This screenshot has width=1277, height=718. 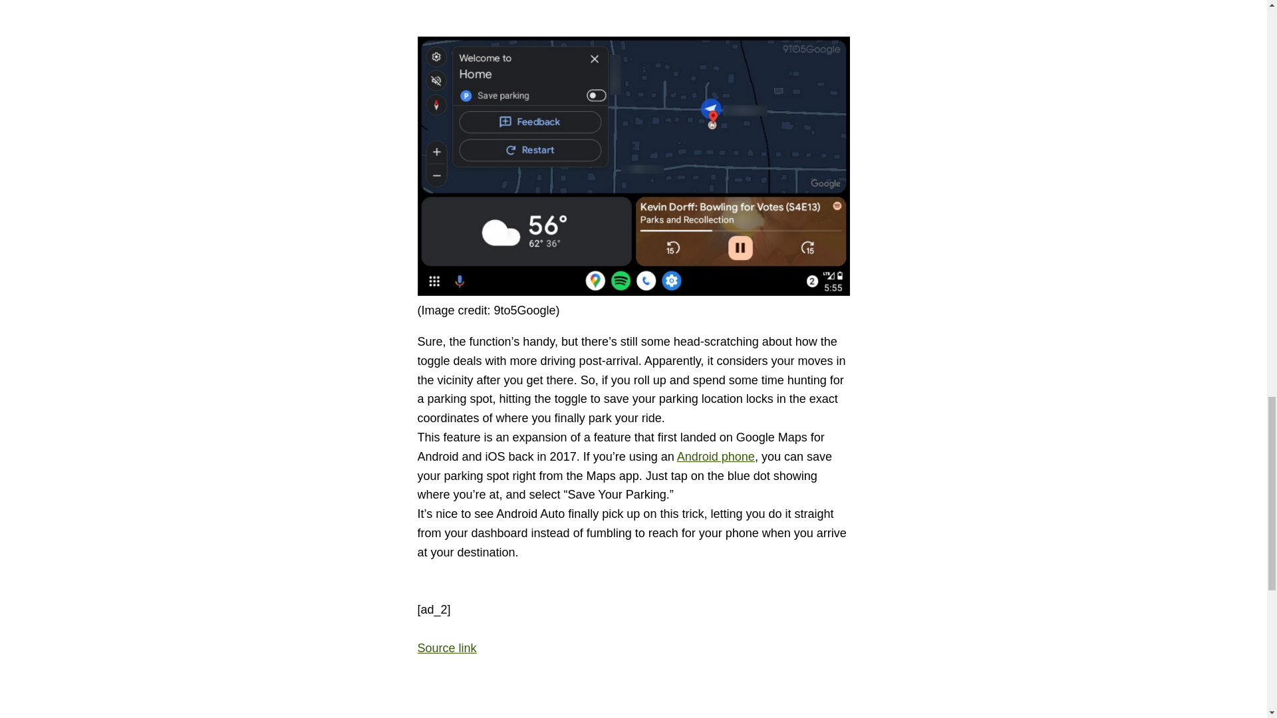 I want to click on Android phone, so click(x=716, y=456).